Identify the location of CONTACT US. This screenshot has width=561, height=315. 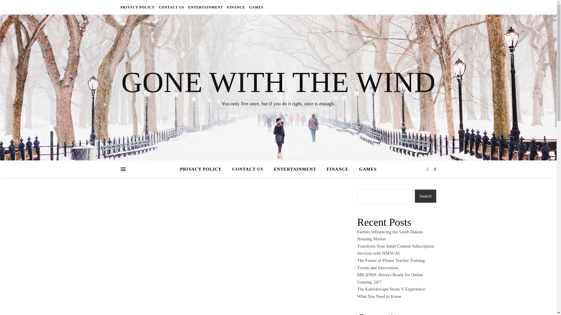
(171, 7).